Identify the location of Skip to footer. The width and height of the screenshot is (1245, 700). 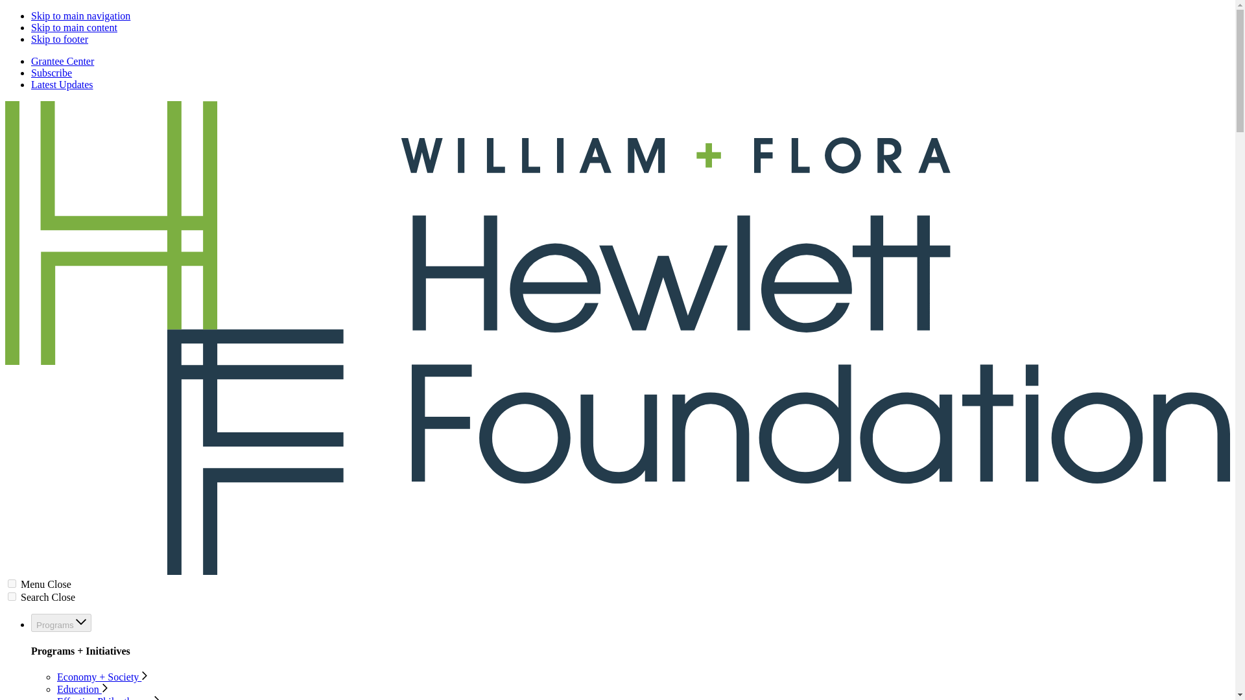
(60, 39).